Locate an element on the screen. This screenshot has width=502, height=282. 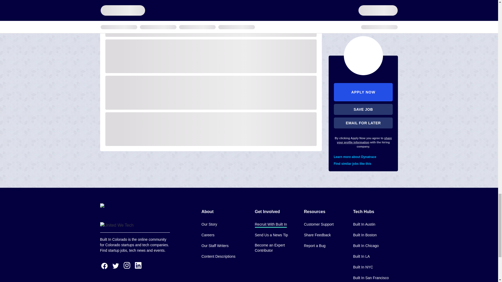
Careers is located at coordinates (208, 235).